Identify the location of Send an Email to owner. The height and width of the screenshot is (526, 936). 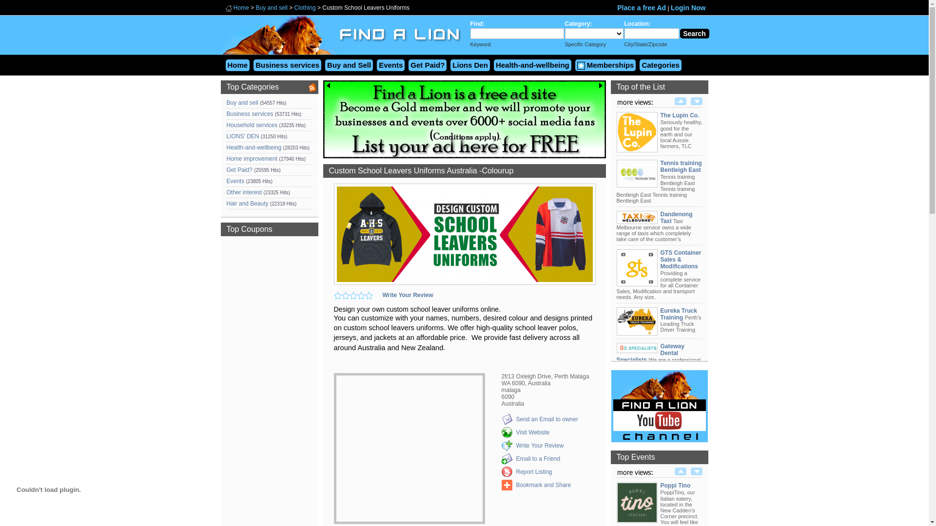
(547, 419).